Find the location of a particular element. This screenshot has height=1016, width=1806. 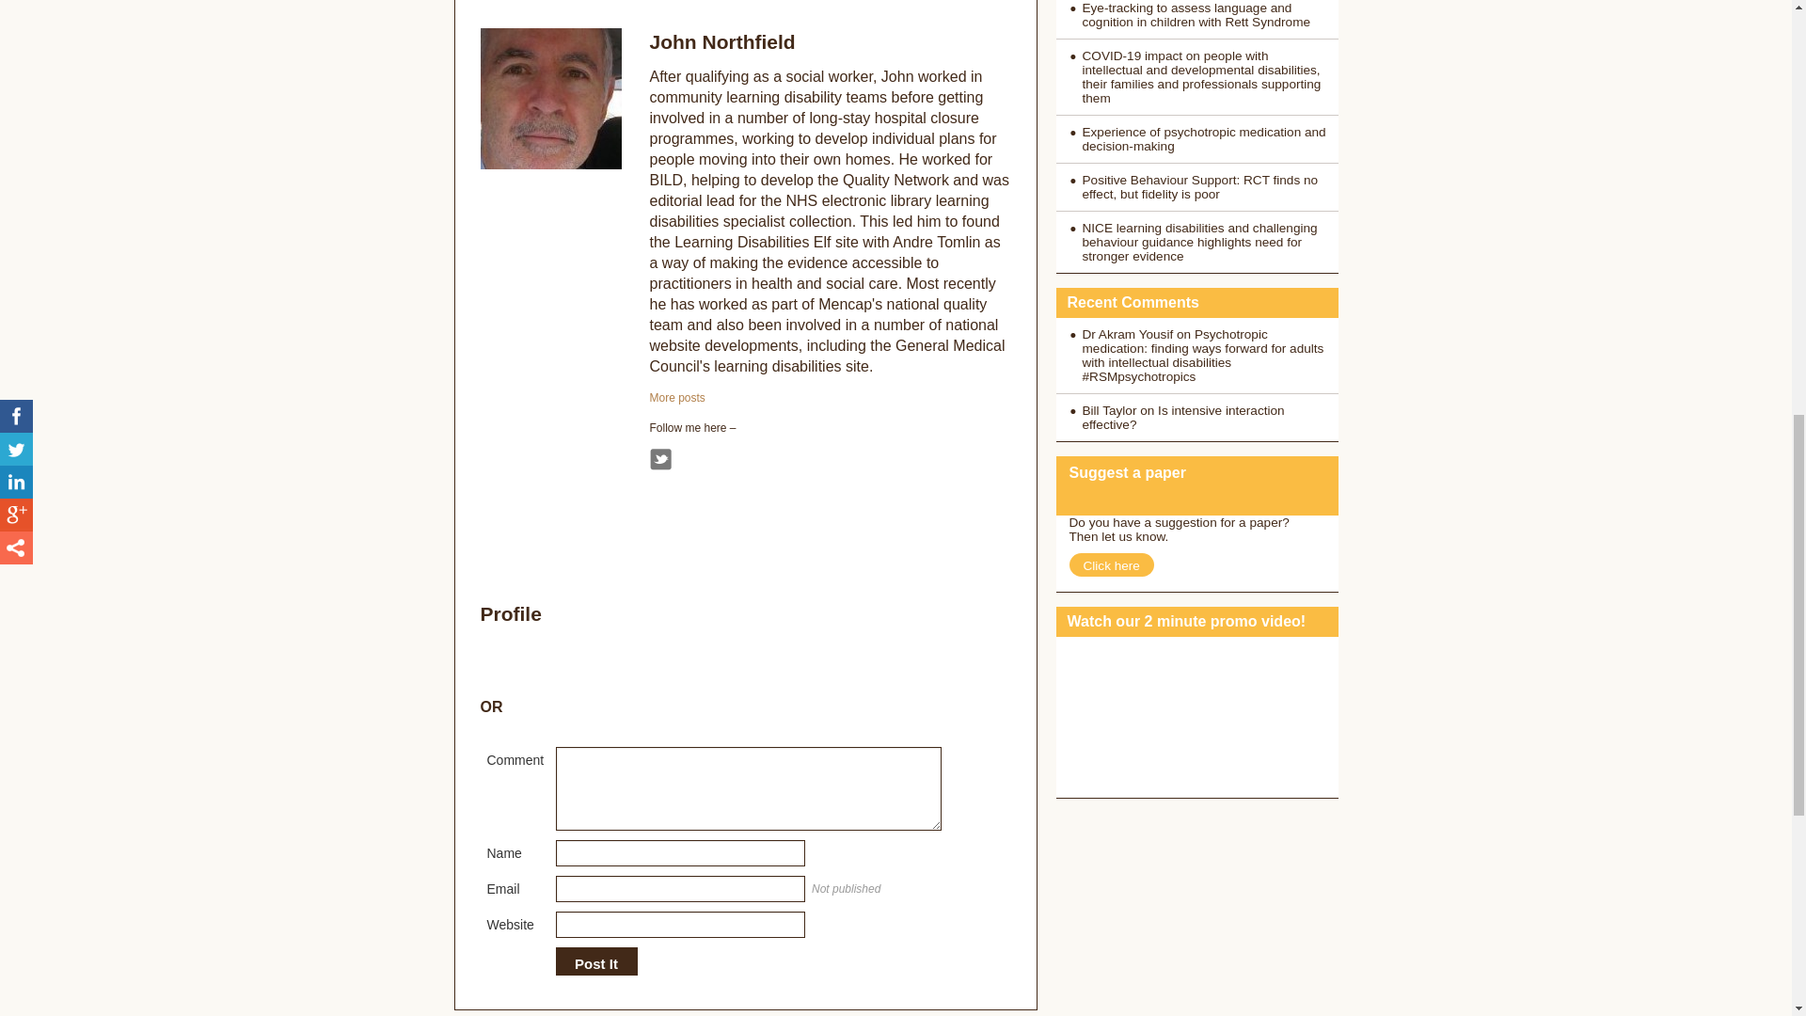

John Northfield is located at coordinates (675, 397).